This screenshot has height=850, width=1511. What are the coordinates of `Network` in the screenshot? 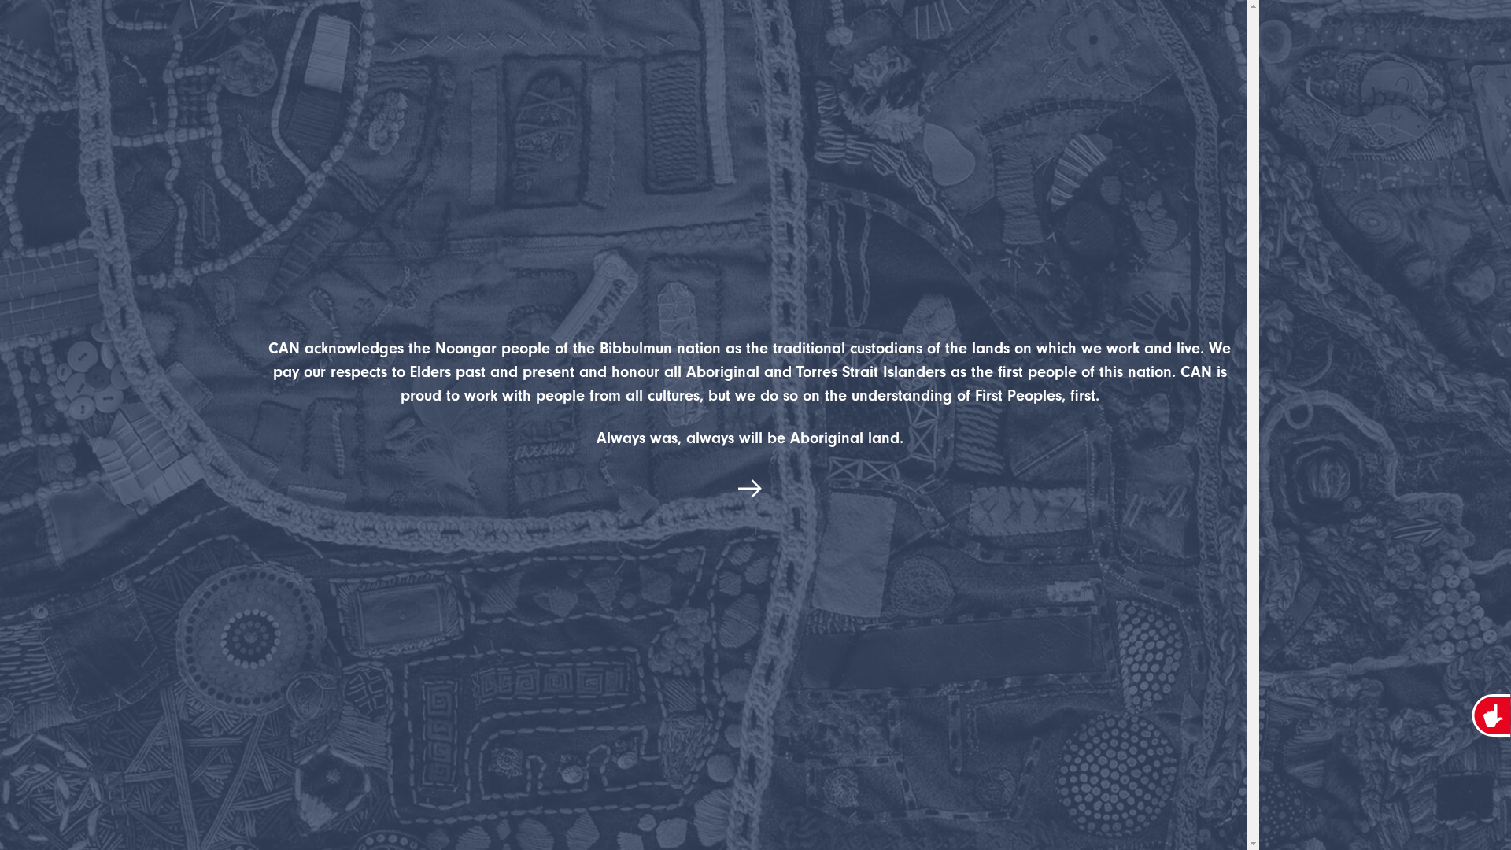 It's located at (549, 39).